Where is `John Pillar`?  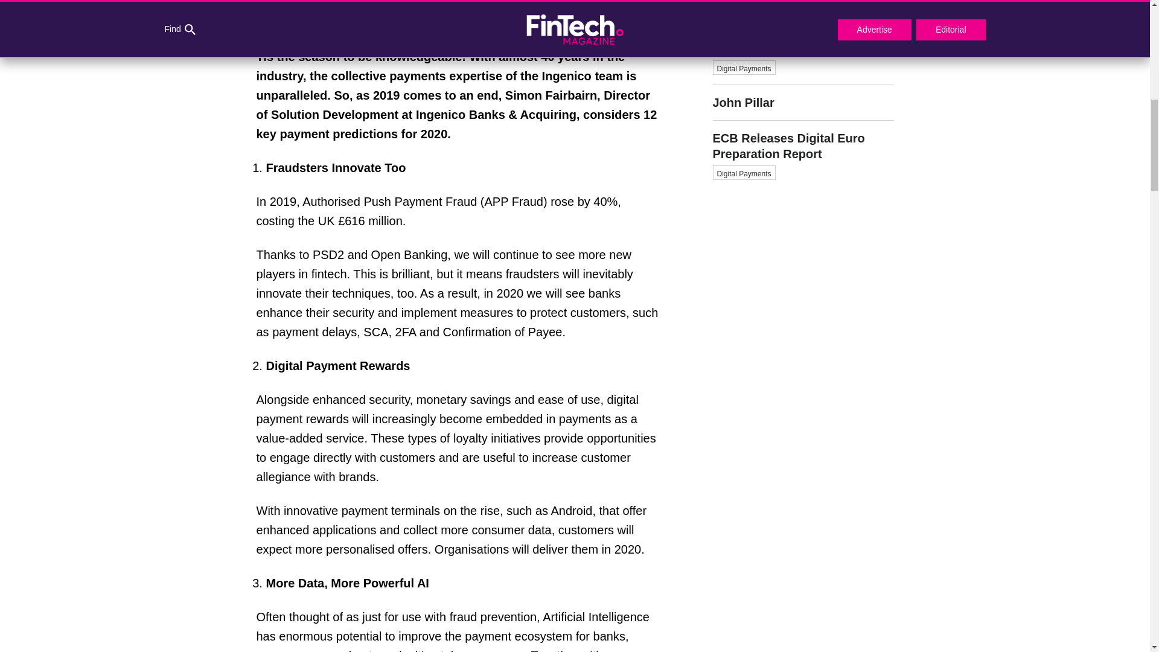
John Pillar is located at coordinates (803, 103).